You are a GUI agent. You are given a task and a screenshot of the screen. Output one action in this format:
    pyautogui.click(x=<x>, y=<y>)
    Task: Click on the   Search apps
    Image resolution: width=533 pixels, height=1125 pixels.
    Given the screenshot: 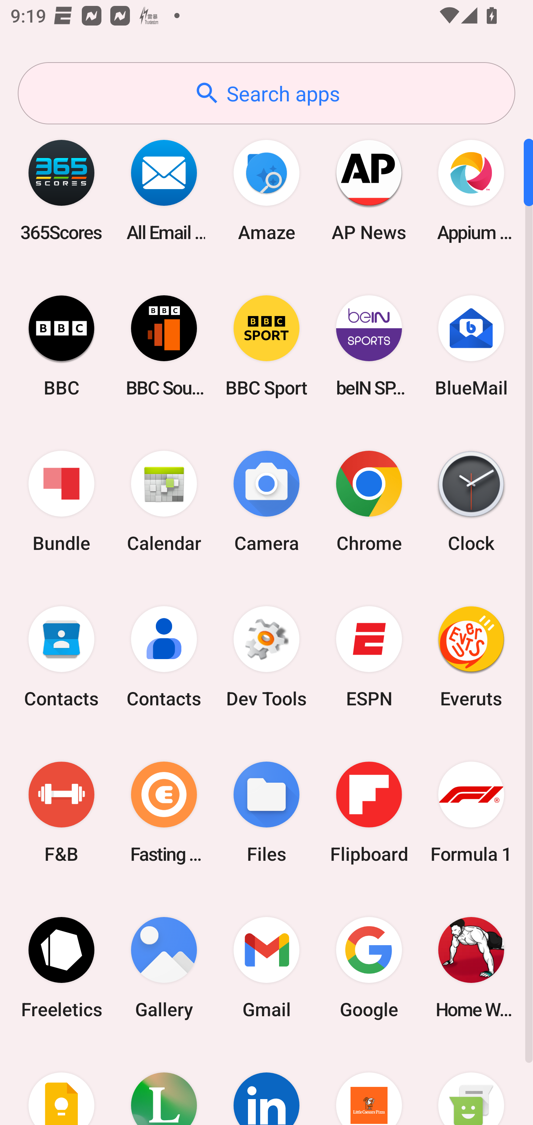 What is the action you would take?
    pyautogui.click(x=266, y=93)
    